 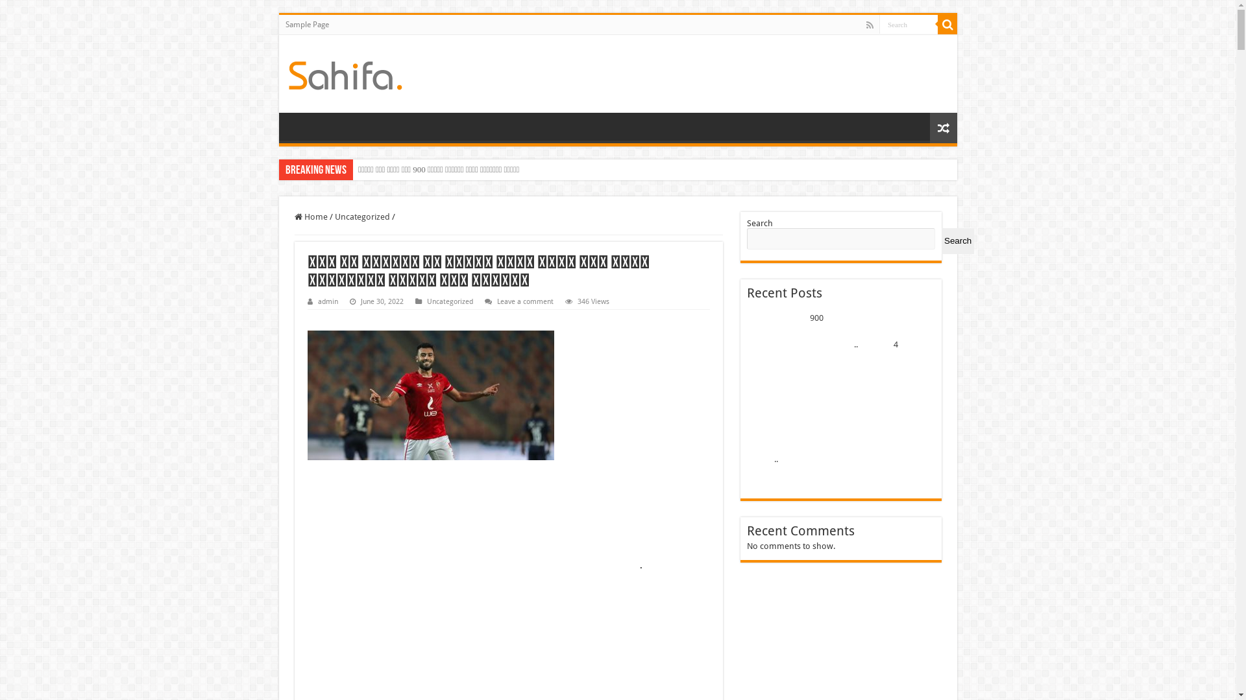 What do you see at coordinates (362, 216) in the screenshot?
I see `Uncategorized` at bounding box center [362, 216].